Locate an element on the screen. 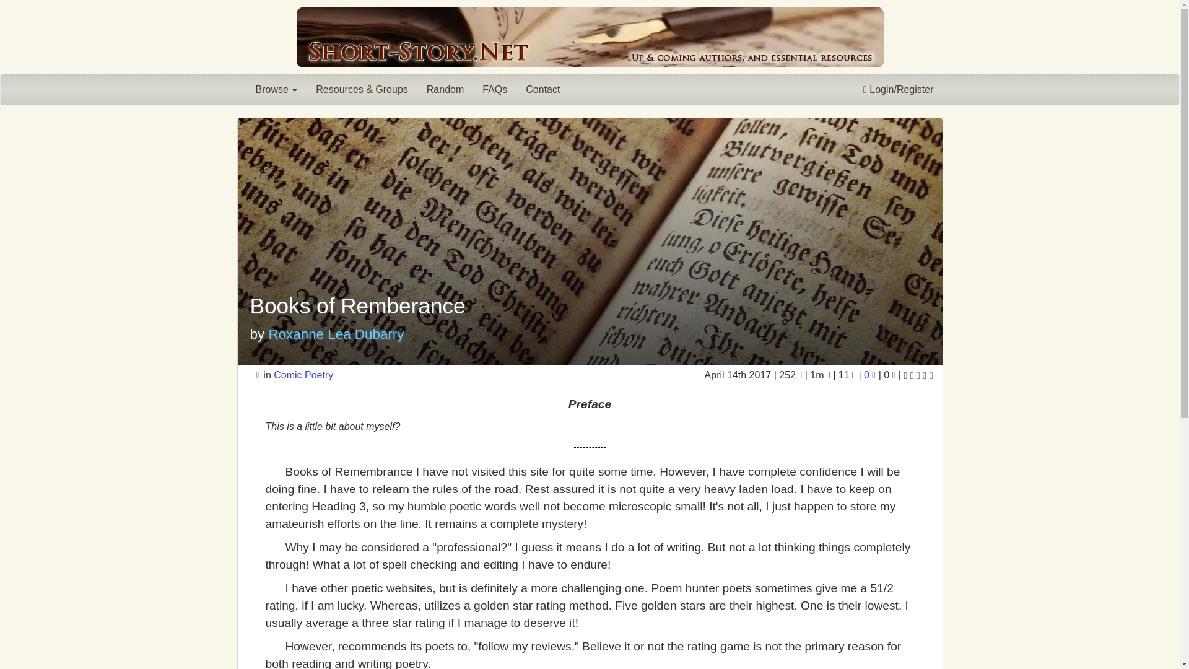 The height and width of the screenshot is (669, 1189). Comic Poetry is located at coordinates (303, 375).